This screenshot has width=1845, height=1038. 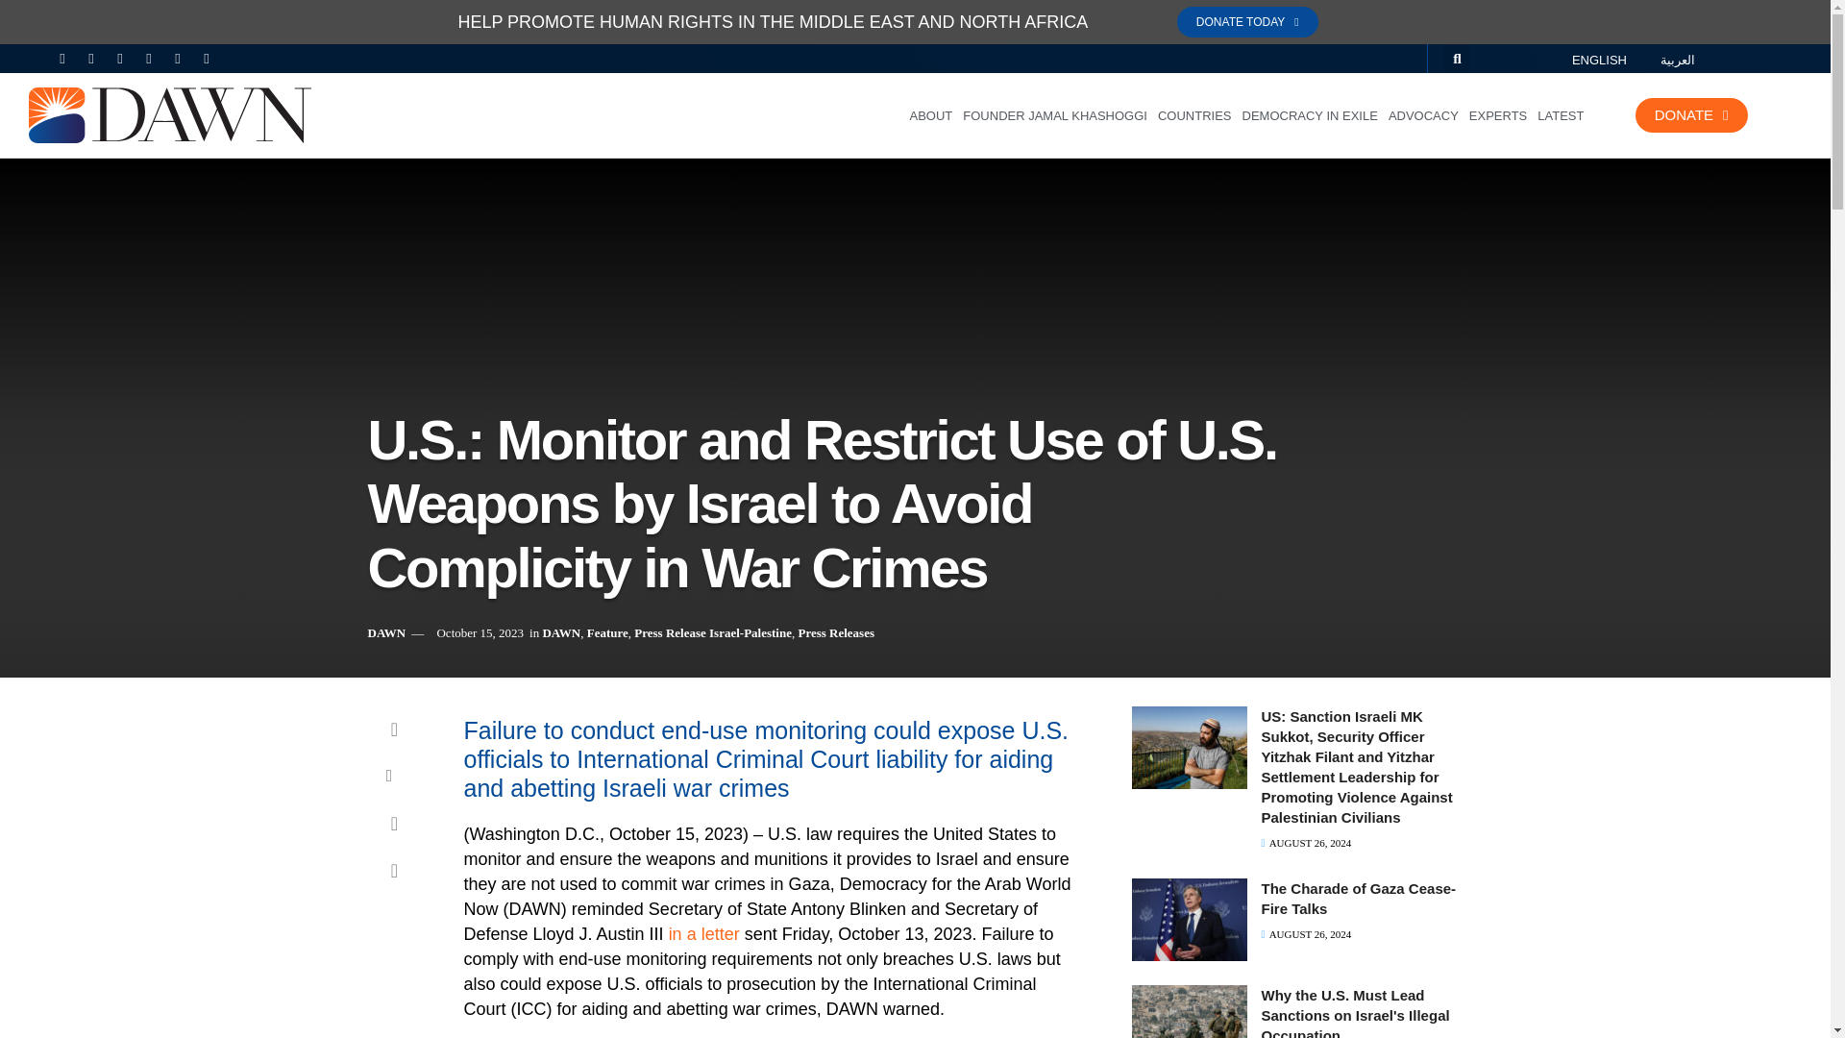 I want to click on ABOUT, so click(x=931, y=115).